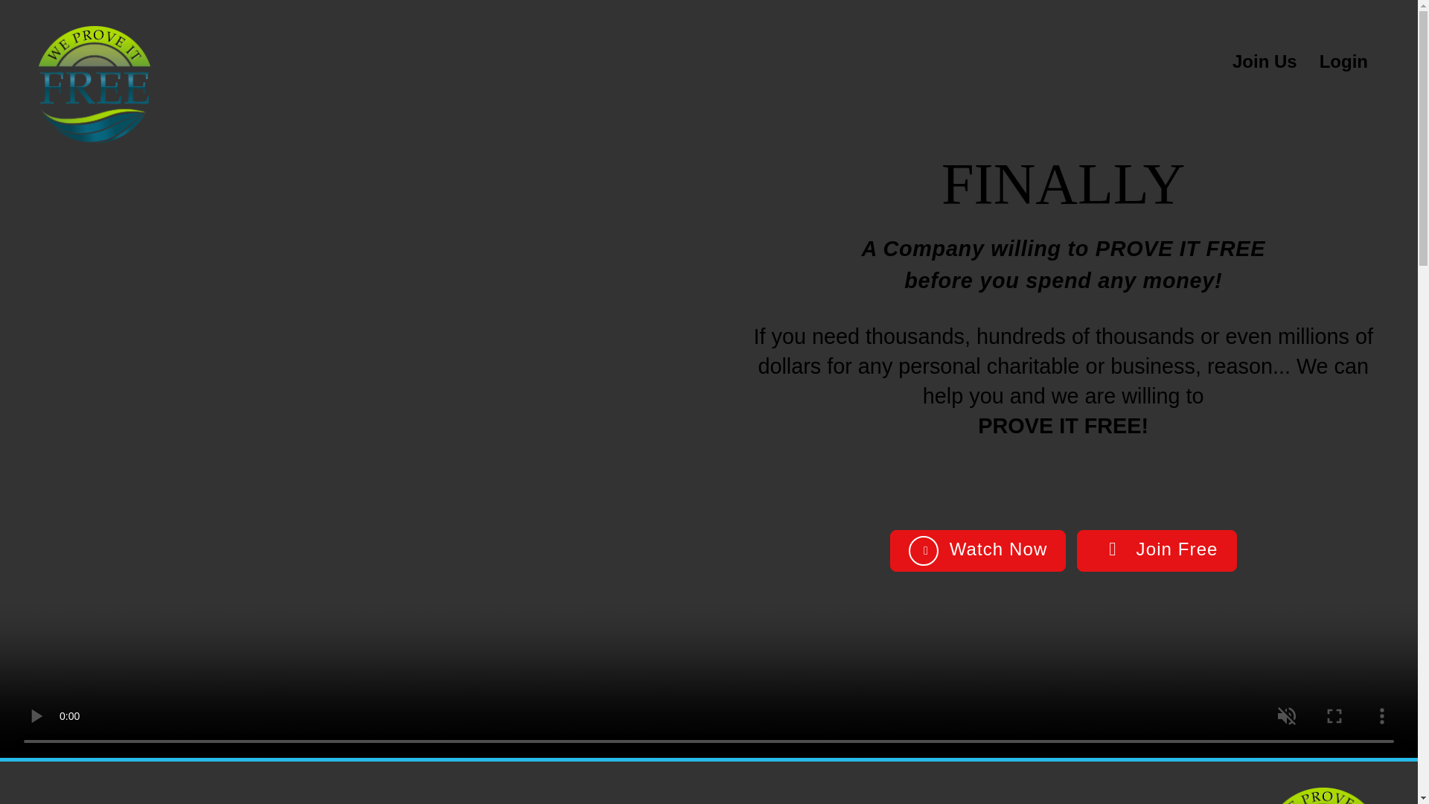 This screenshot has width=1429, height=804. Describe the element at coordinates (1343, 61) in the screenshot. I see `Login` at that location.